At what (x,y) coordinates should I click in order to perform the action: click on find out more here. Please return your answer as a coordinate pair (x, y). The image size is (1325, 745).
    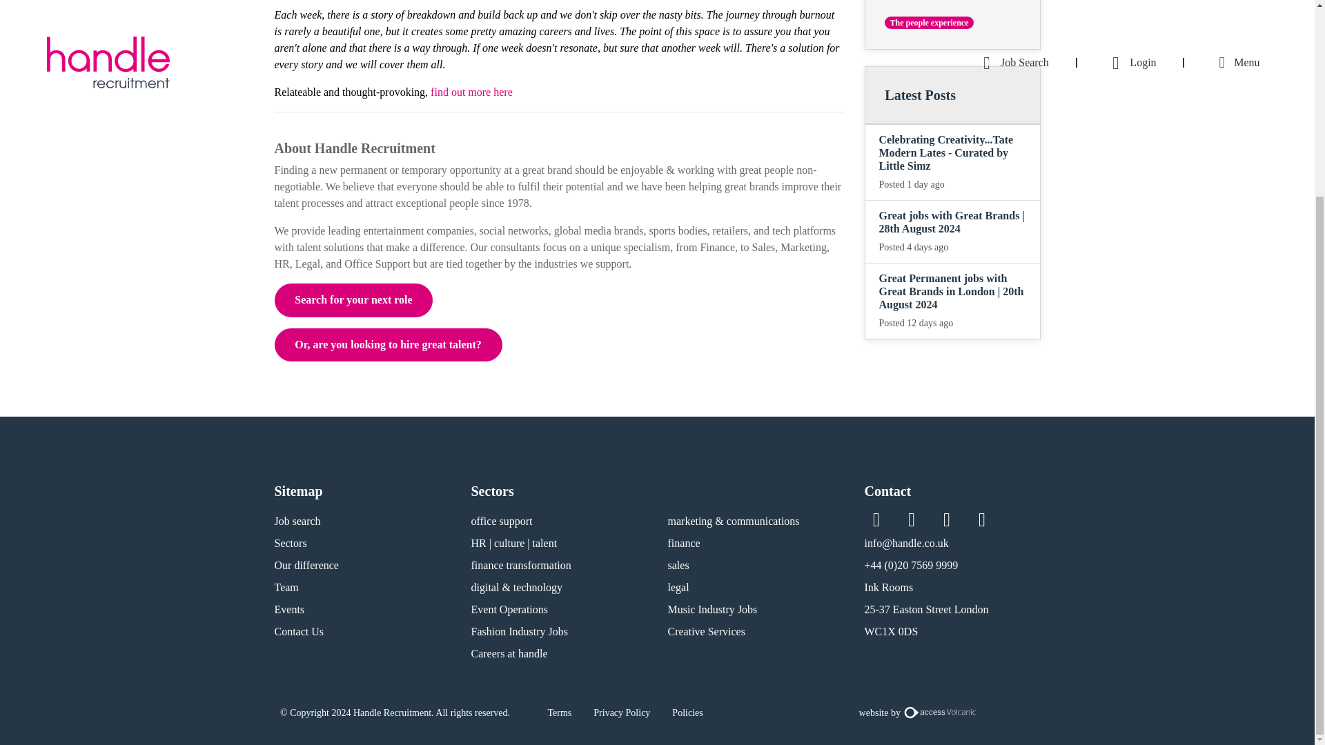
    Looking at the image, I should click on (472, 92).